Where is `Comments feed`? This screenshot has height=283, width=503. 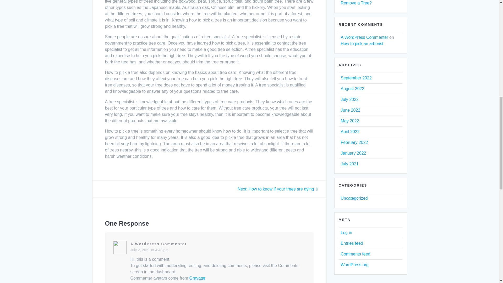 Comments feed is located at coordinates (355, 254).